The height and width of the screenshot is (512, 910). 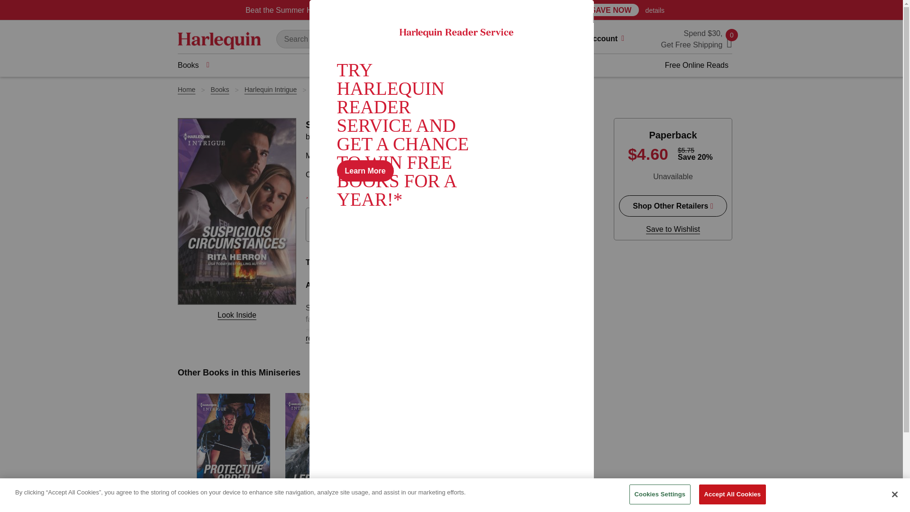 What do you see at coordinates (219, 40) in the screenshot?
I see `Harlequin home` at bounding box center [219, 40].